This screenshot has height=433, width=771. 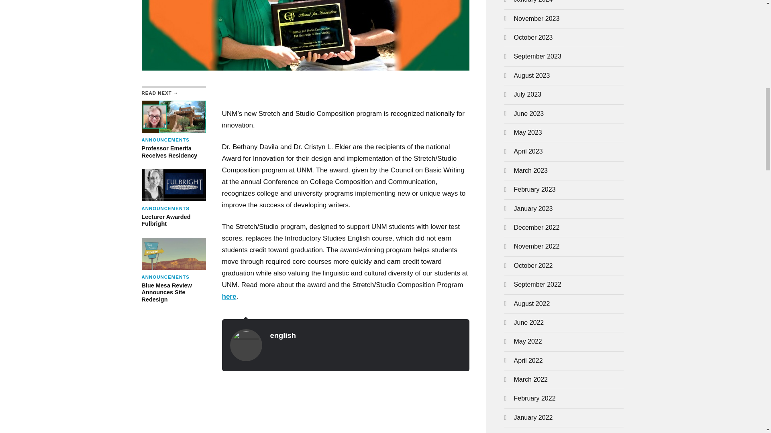 I want to click on November 2023, so click(x=536, y=18).